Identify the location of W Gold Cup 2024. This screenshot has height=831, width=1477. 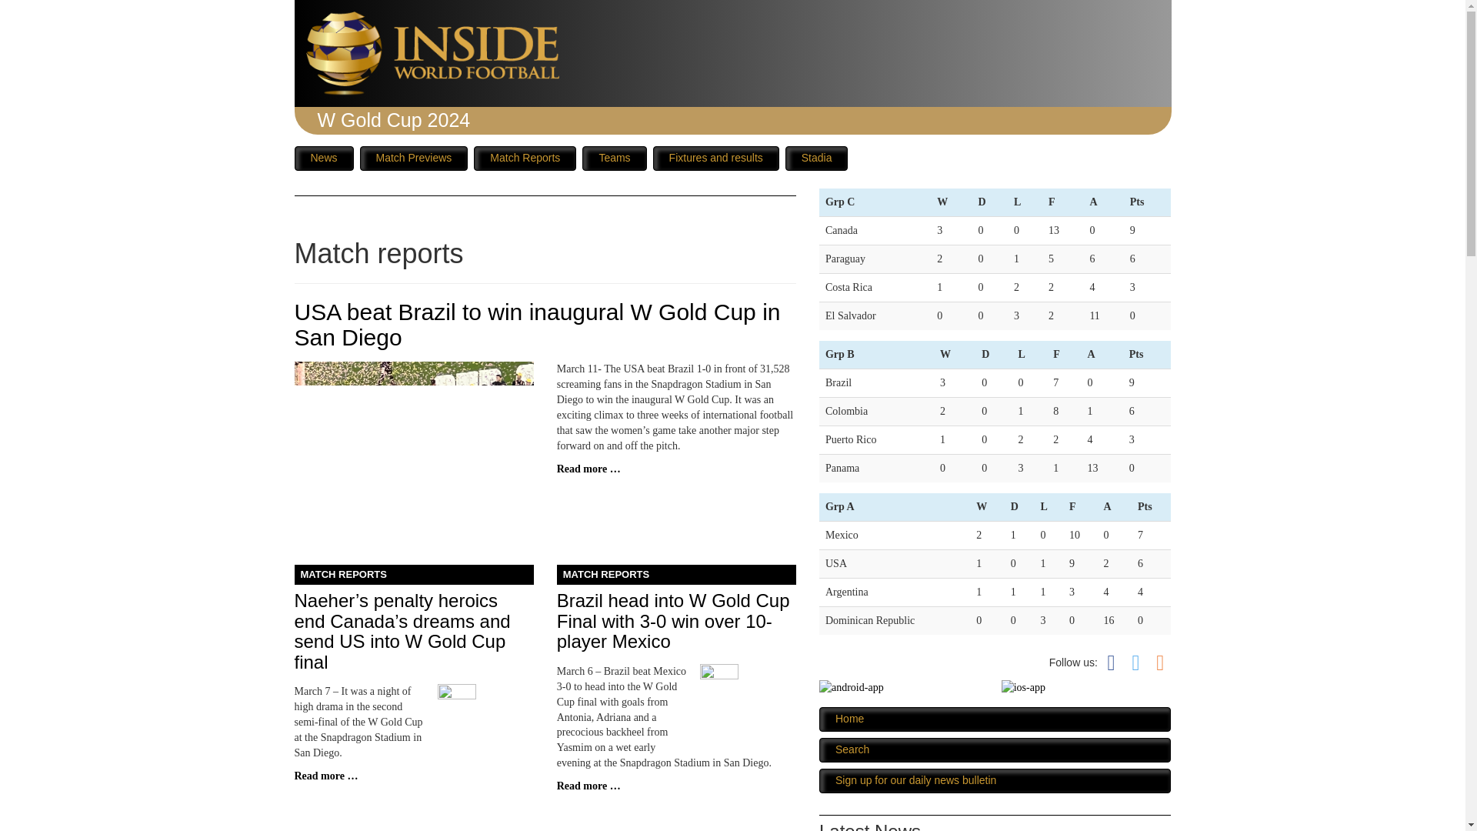
(393, 119).